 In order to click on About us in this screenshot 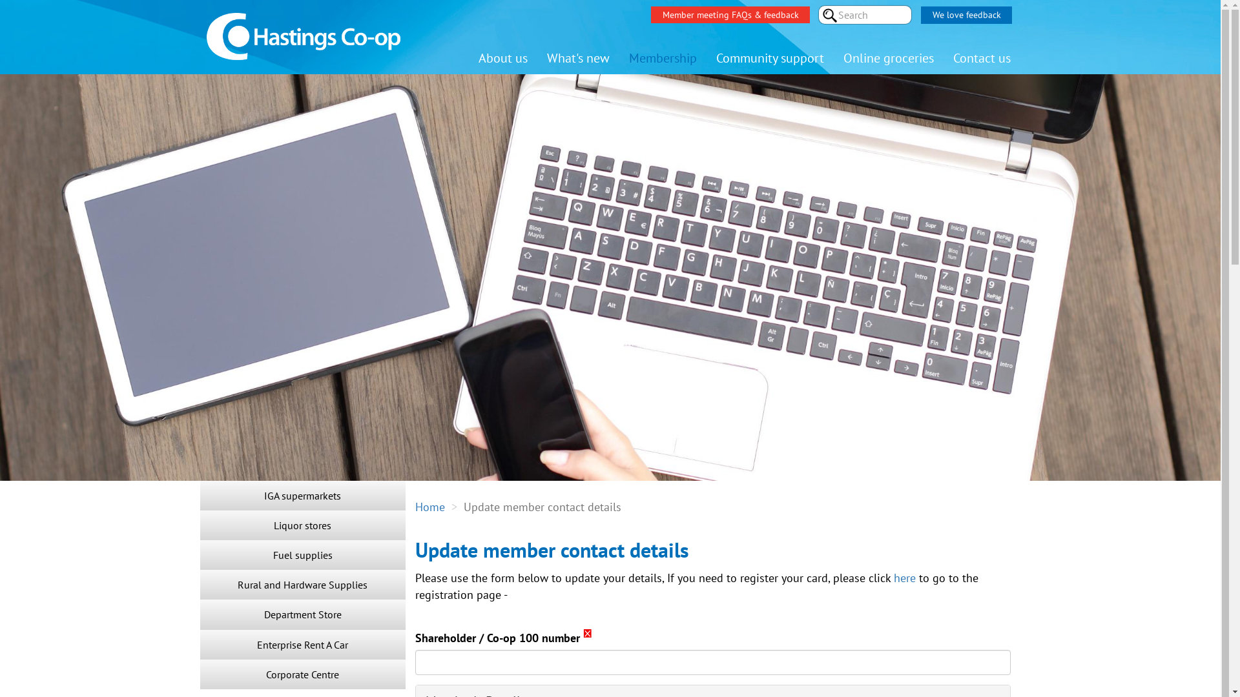, I will do `click(503, 58)`.